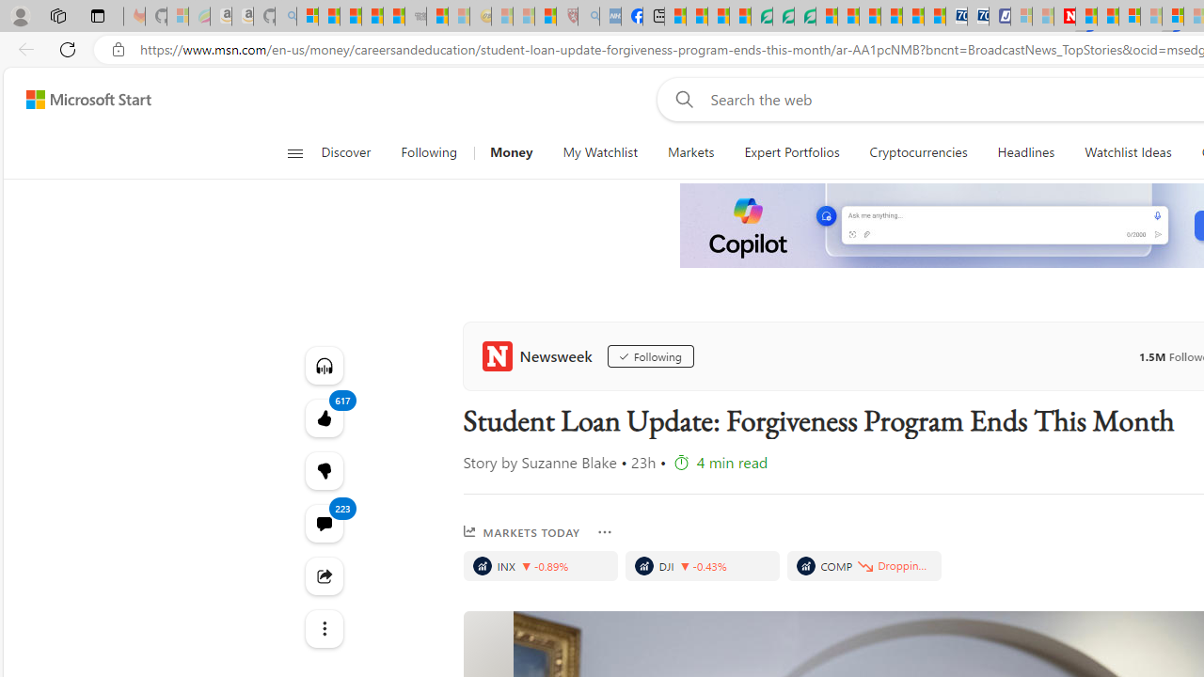  Describe the element at coordinates (978, 17) in the screenshot. I see `Cheap Hotels - Save70.com` at that location.